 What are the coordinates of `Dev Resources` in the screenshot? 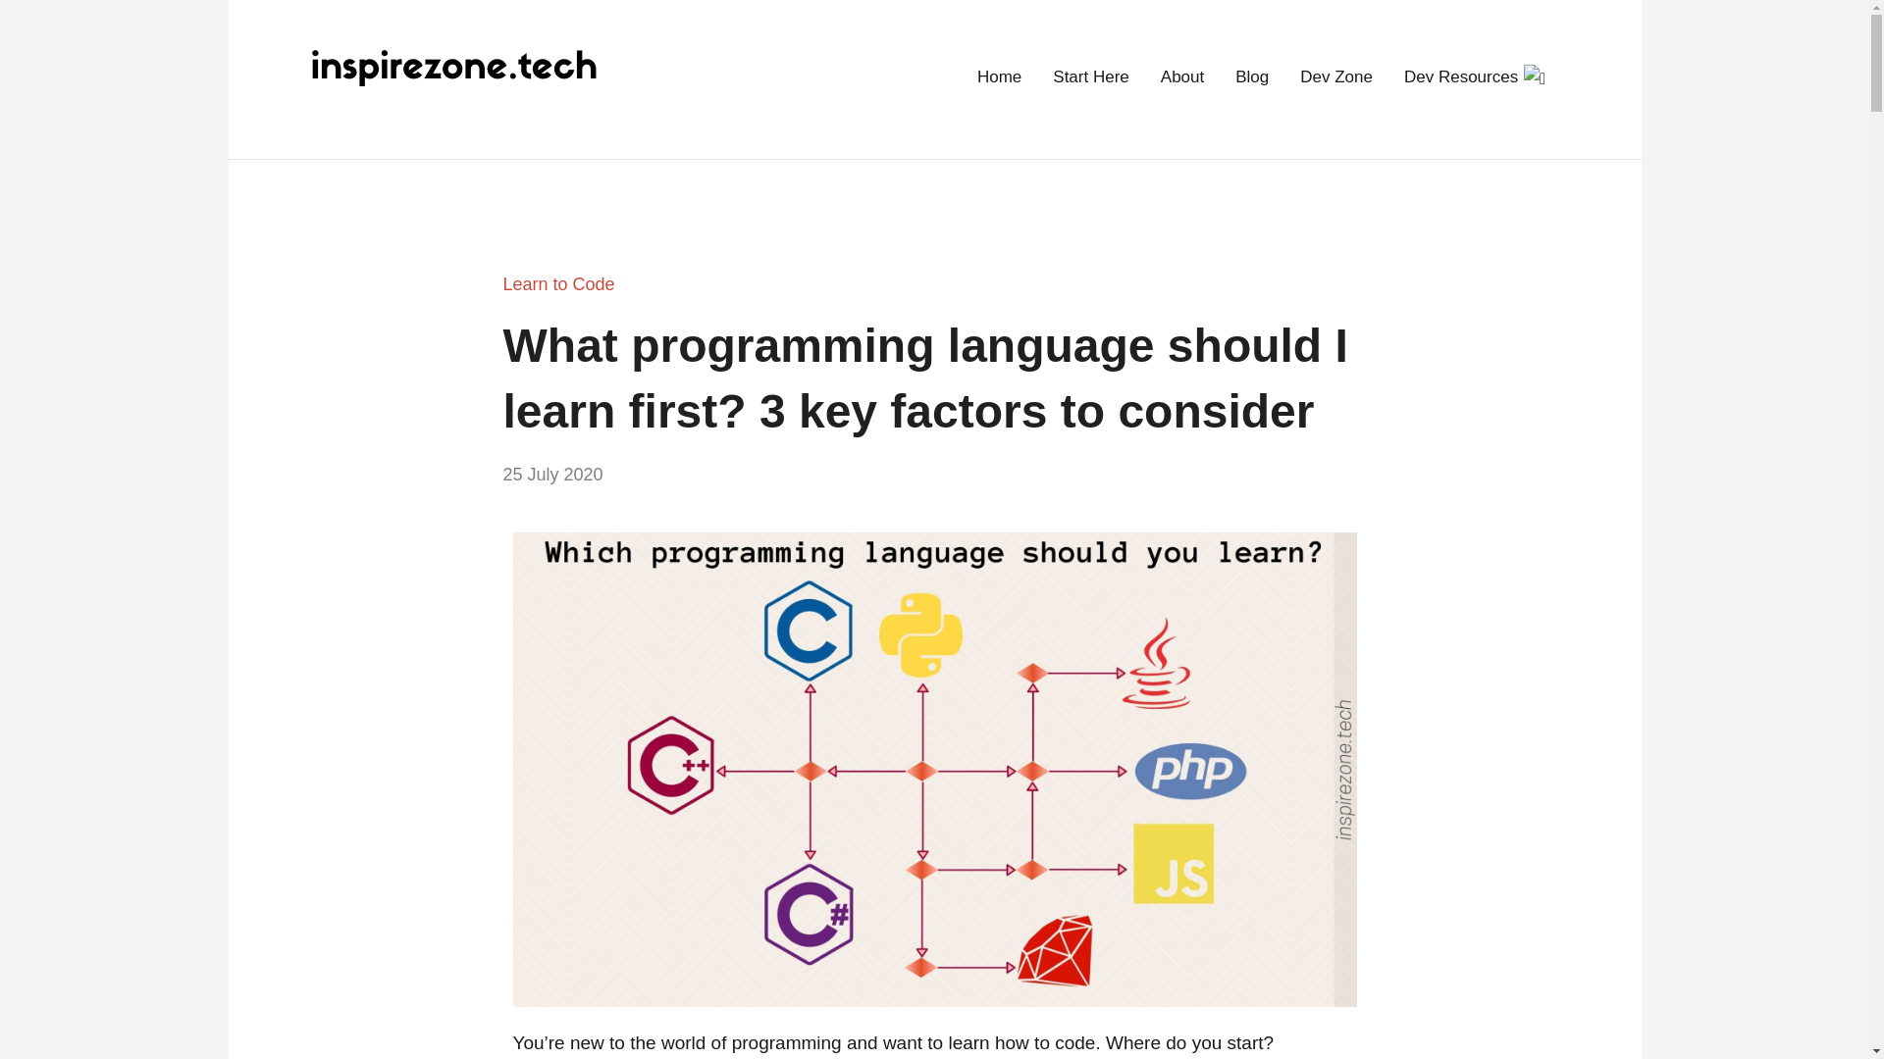 It's located at (1475, 78).